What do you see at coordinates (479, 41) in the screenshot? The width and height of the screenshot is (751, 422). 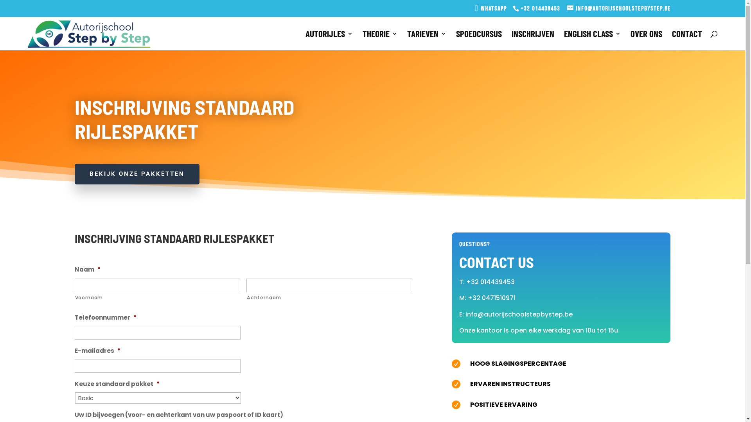 I see `SPOEDCURSUS` at bounding box center [479, 41].